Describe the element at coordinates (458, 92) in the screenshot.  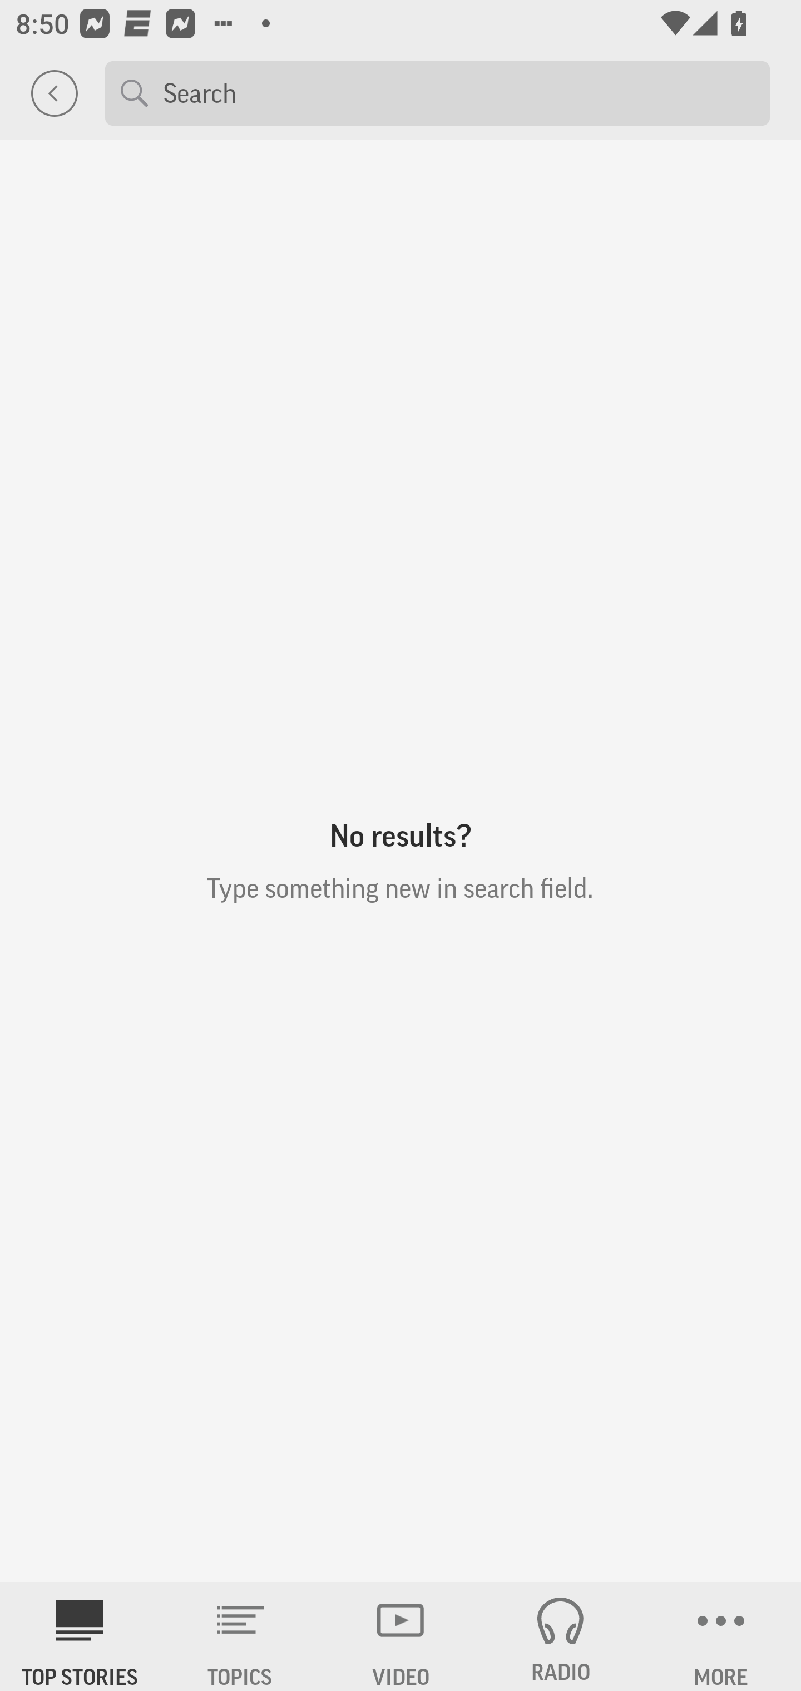
I see `Search` at that location.